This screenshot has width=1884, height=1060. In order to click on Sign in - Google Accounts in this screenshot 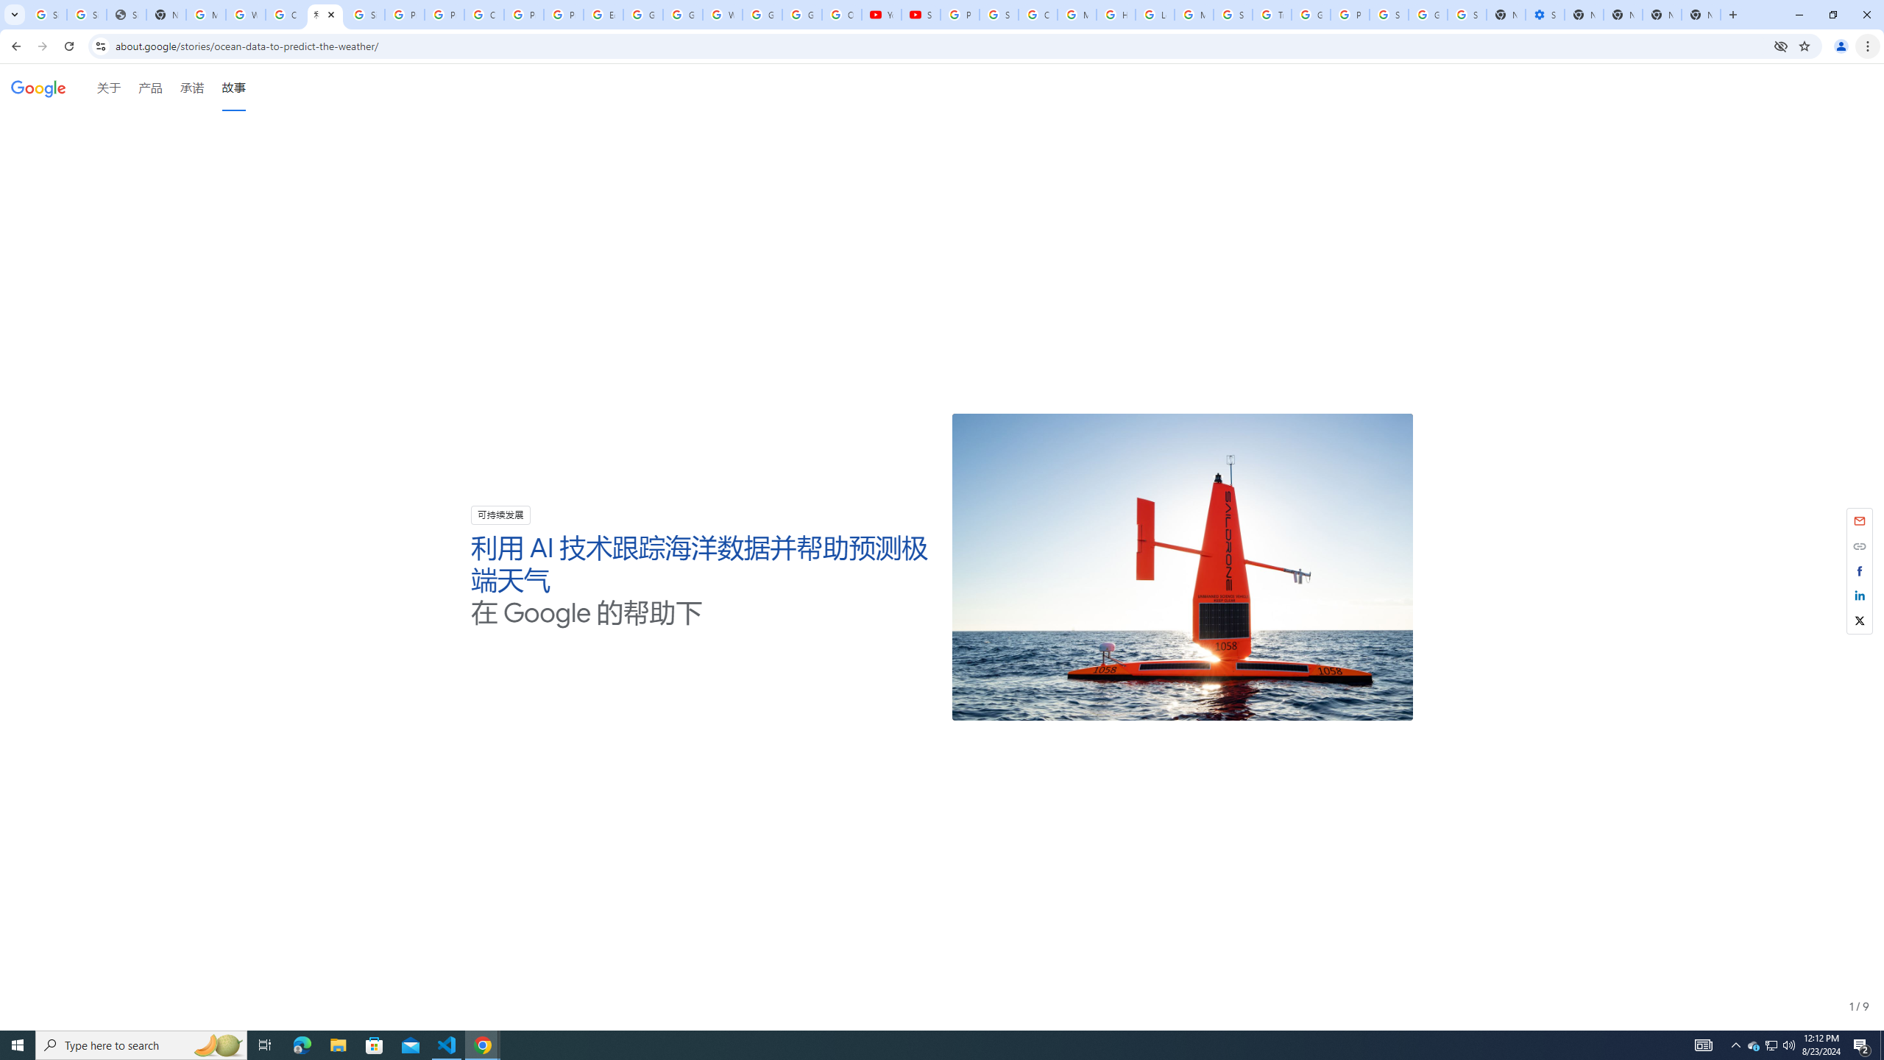, I will do `click(86, 15)`.